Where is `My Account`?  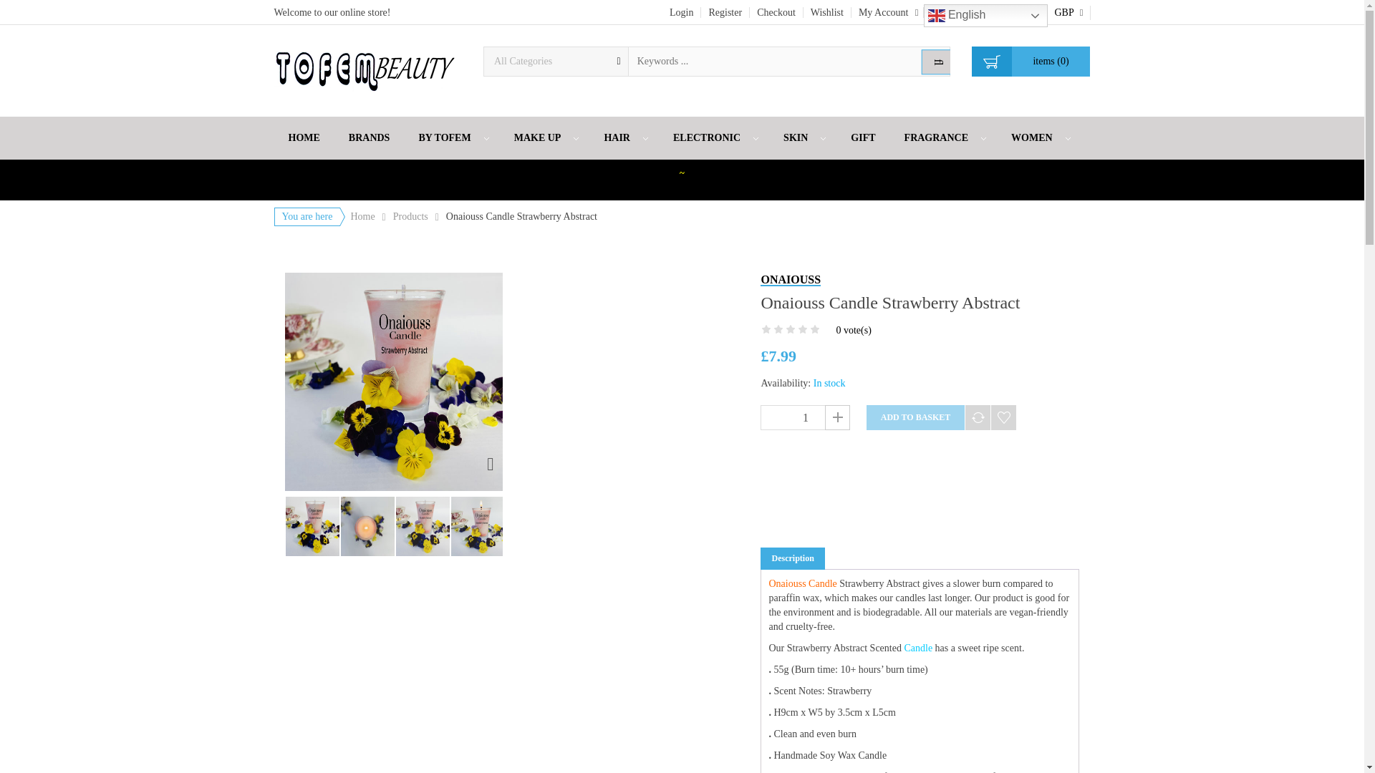 My Account is located at coordinates (887, 11).